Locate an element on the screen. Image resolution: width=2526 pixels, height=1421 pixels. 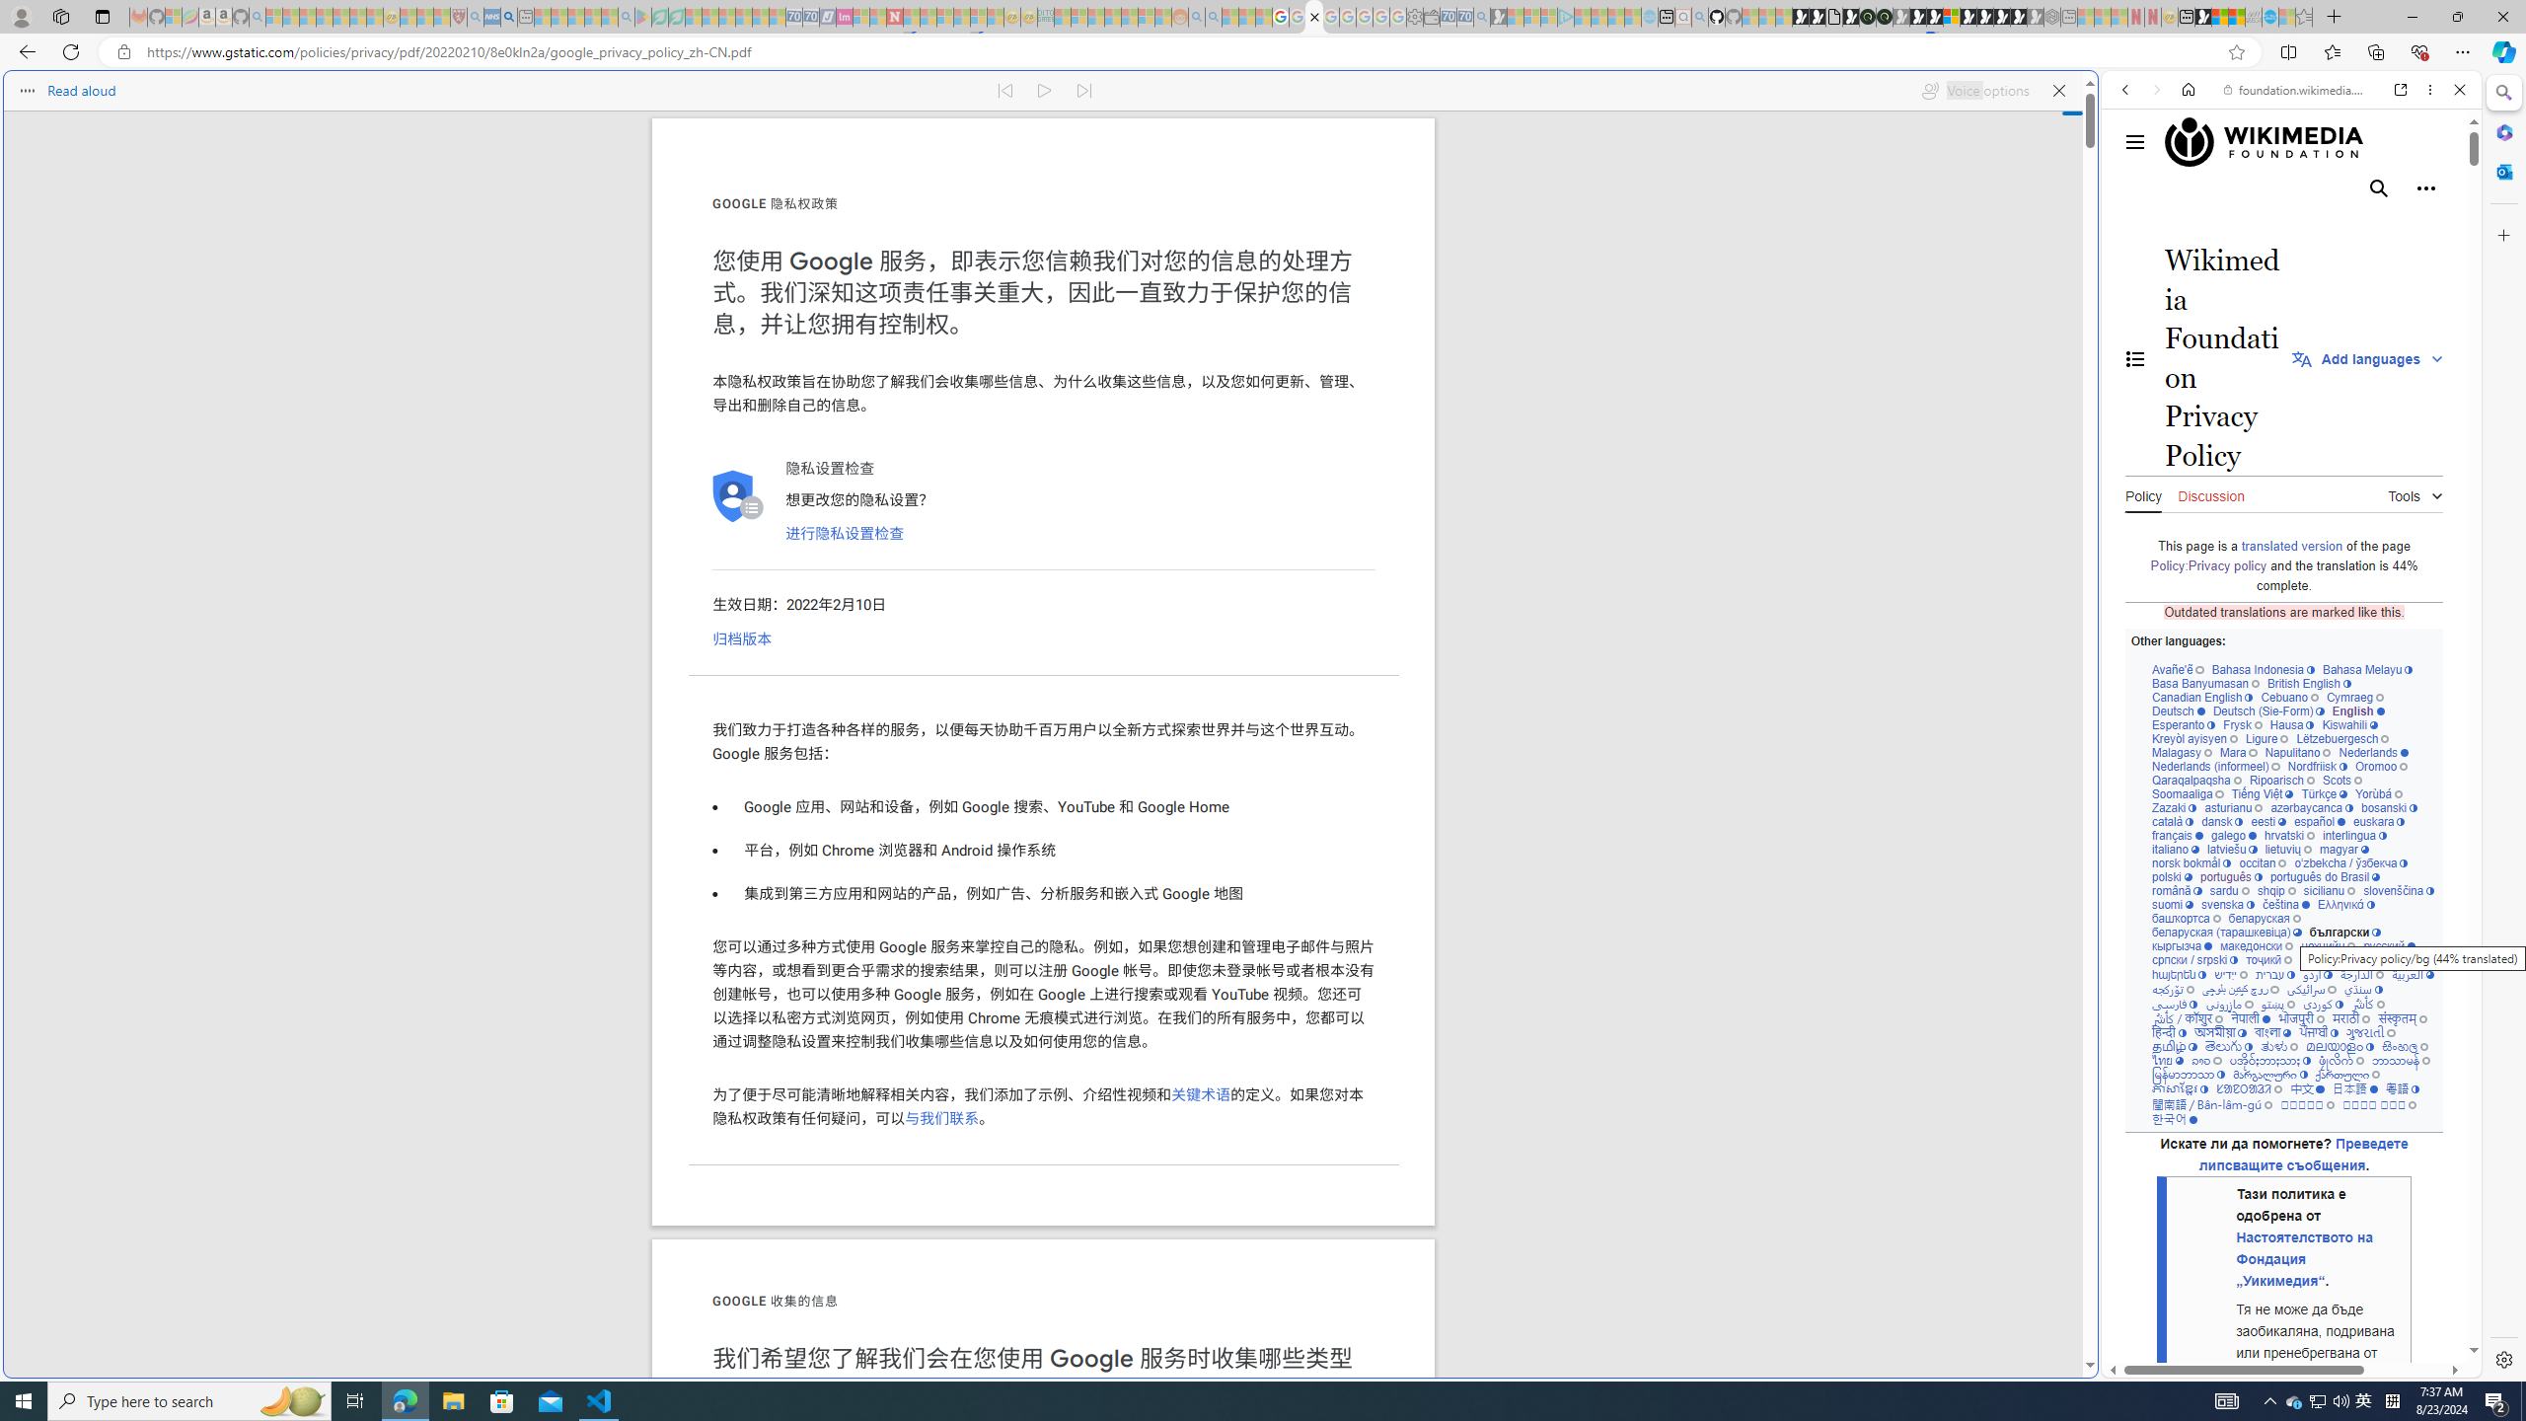
Voice options is located at coordinates (1974, 91).